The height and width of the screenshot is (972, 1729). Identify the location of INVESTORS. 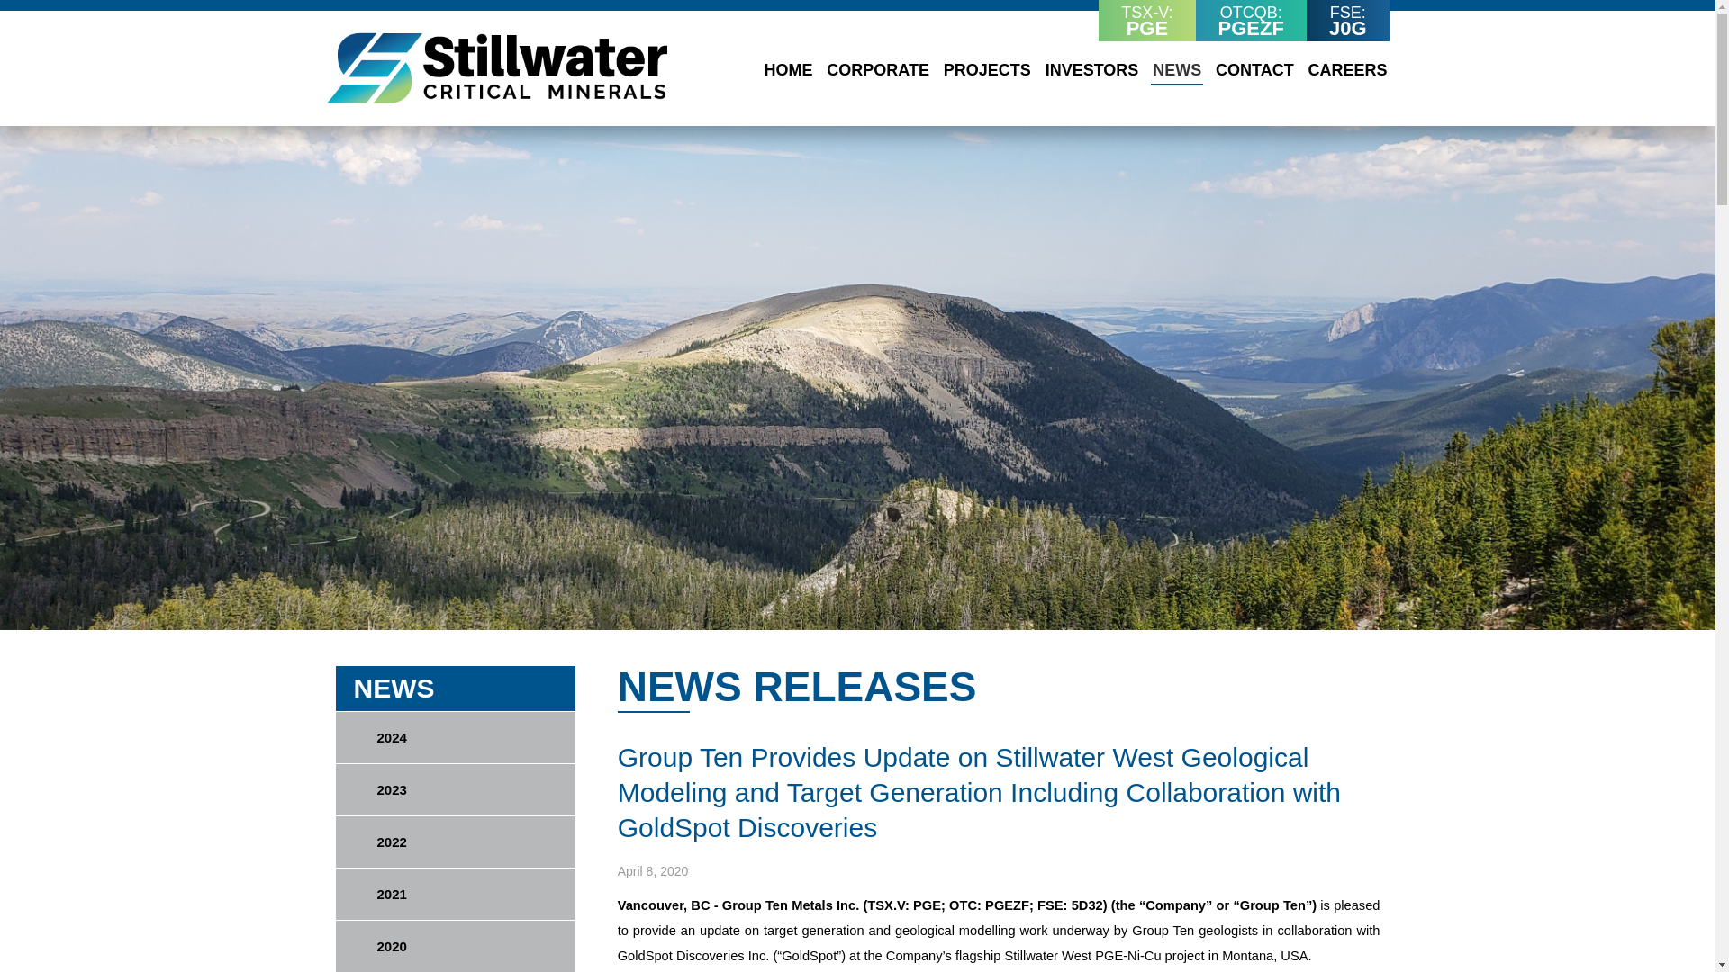
(1092, 70).